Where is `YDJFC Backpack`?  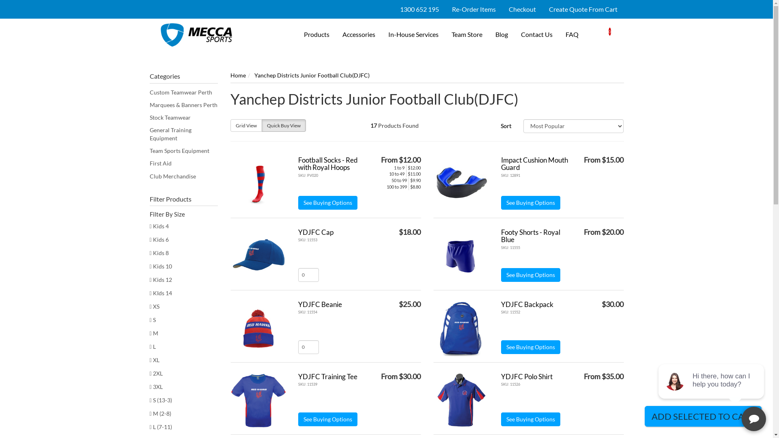
YDJFC Backpack is located at coordinates (527, 304).